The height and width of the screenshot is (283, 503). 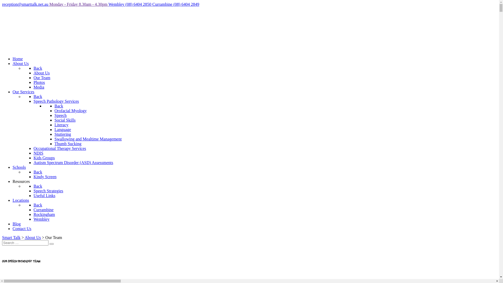 I want to click on Thumb Sucking, so click(x=68, y=144).